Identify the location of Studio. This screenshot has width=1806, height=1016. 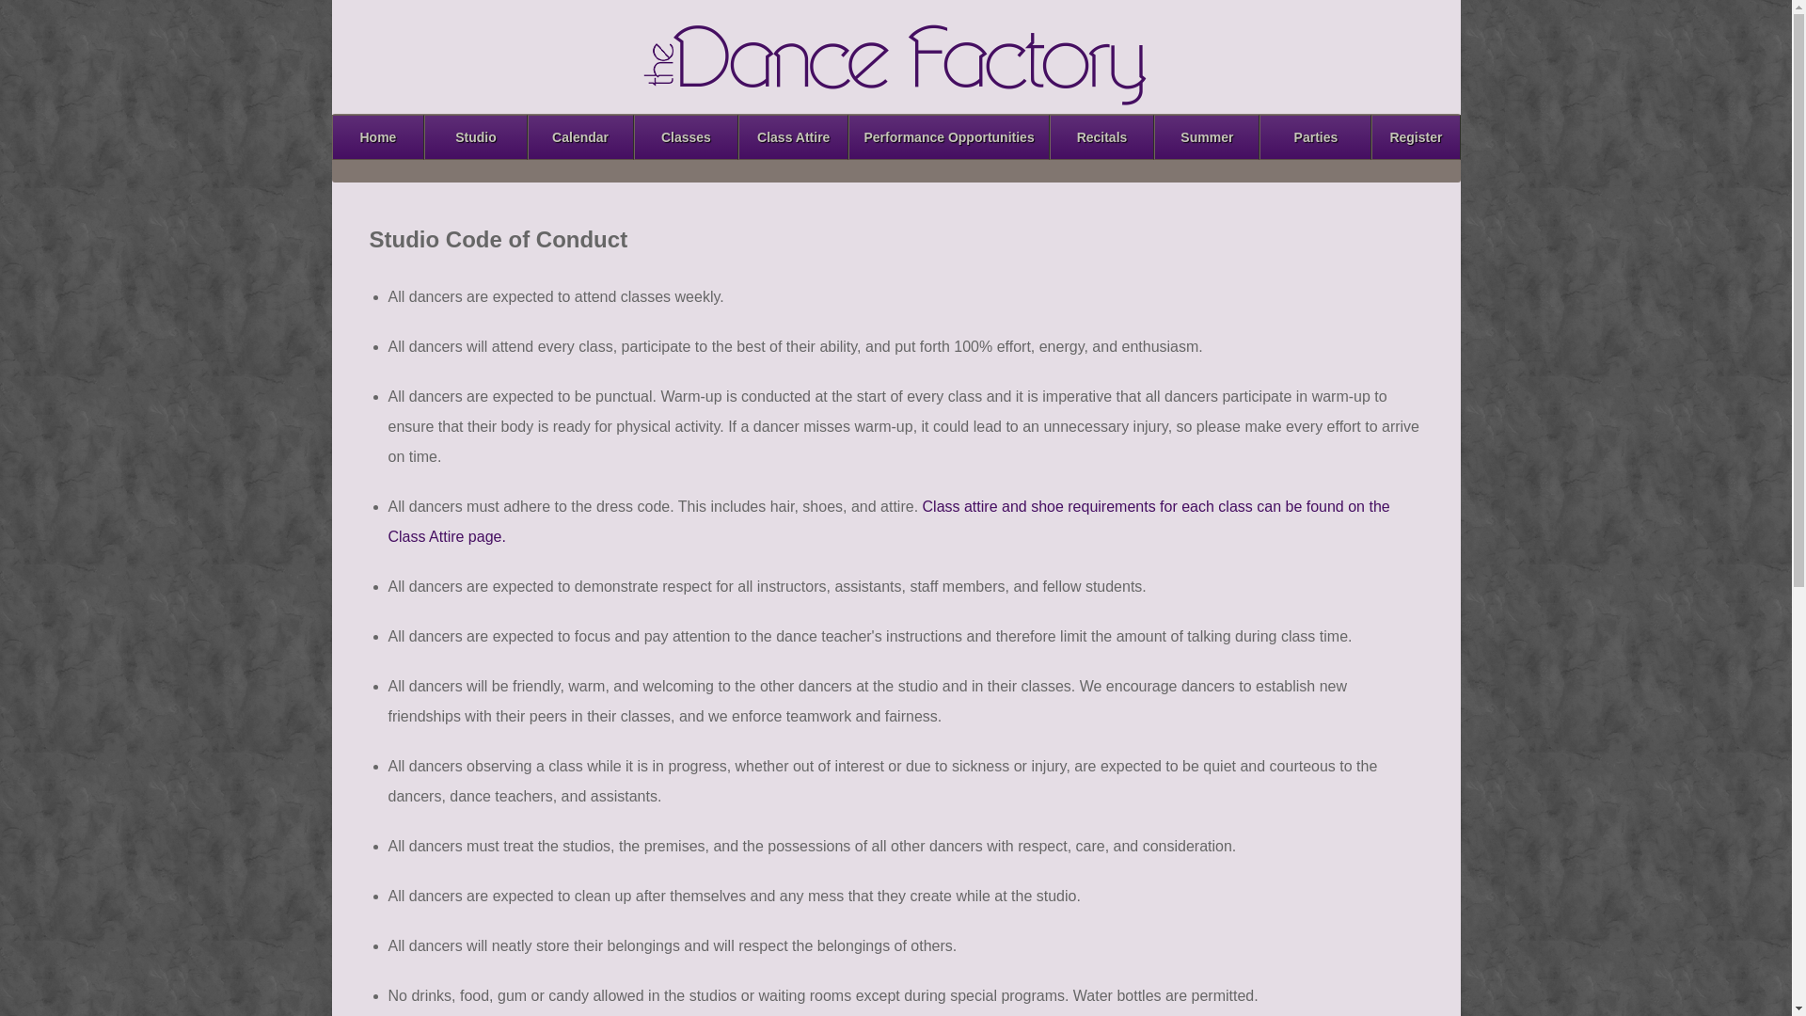
(476, 137).